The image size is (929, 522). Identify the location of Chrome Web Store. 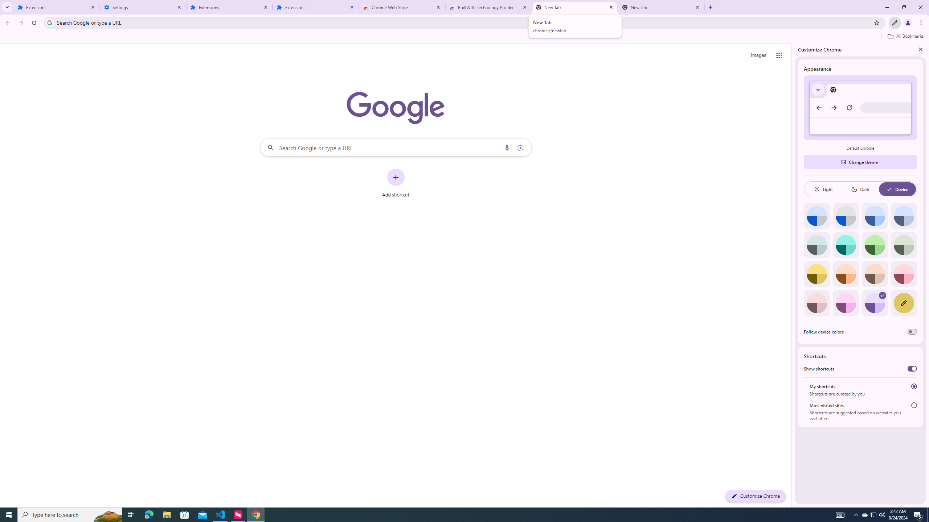
(402, 7).